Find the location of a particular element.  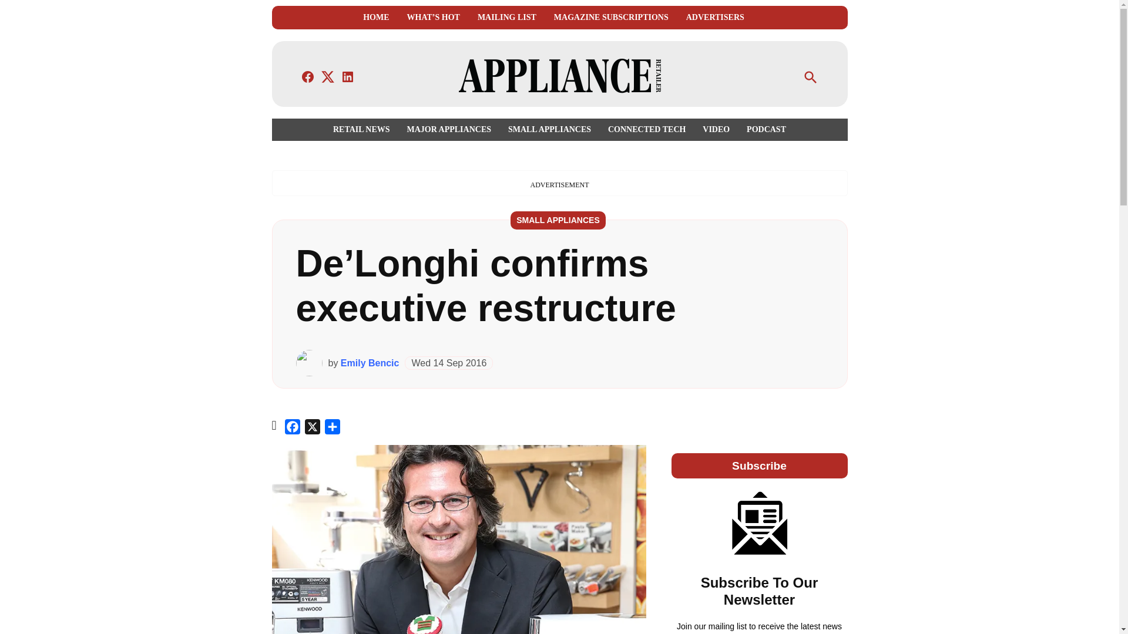

MAJOR APPLIANCES is located at coordinates (449, 129).